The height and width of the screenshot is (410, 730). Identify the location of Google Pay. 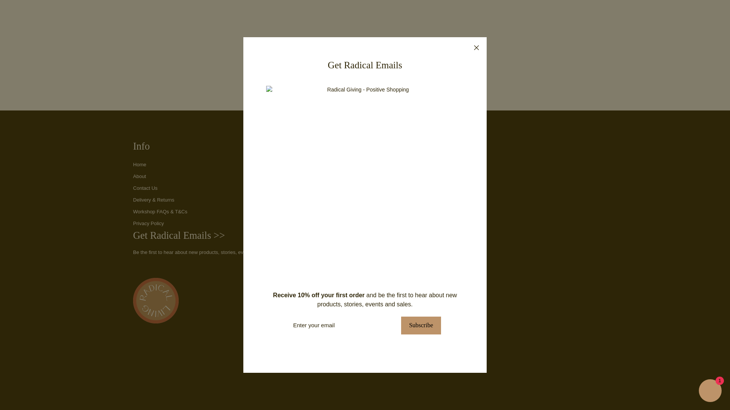
(348, 370).